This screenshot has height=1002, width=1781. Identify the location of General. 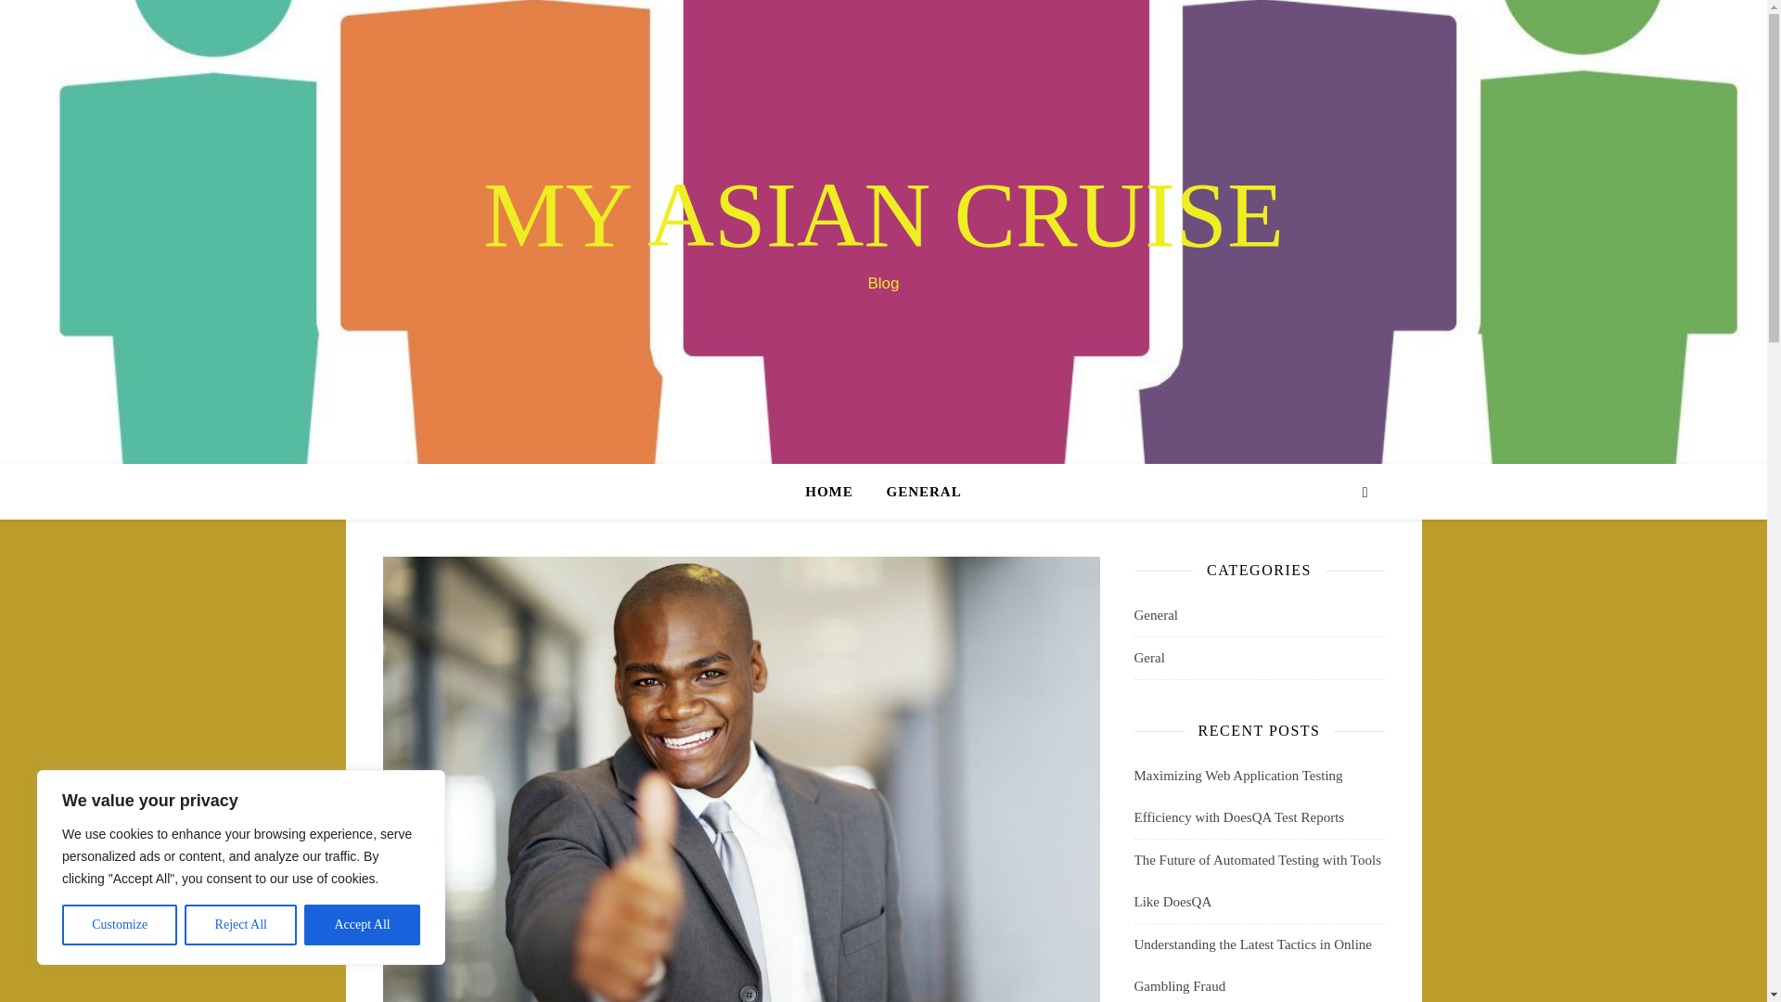
(1155, 615).